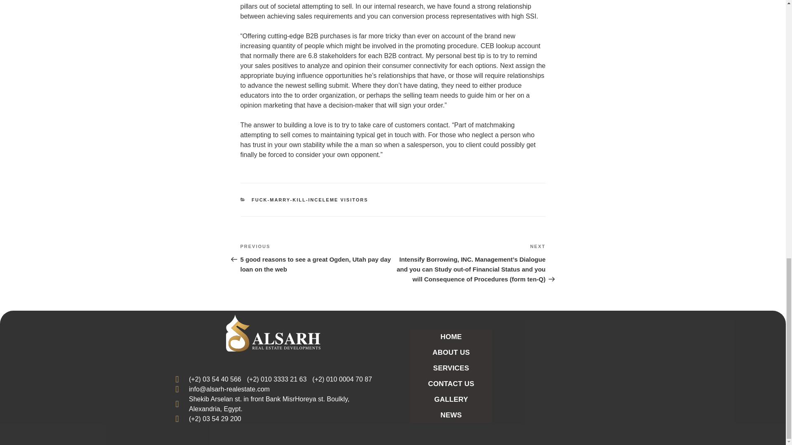  What do you see at coordinates (451, 400) in the screenshot?
I see `GALLERY` at bounding box center [451, 400].